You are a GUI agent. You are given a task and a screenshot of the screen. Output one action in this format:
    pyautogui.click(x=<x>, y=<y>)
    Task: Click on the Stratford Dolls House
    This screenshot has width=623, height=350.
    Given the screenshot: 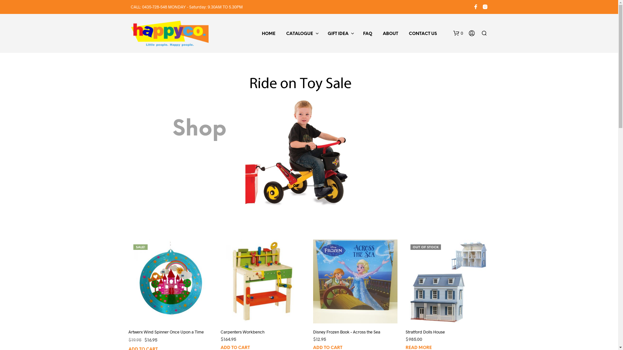 What is the action you would take?
    pyautogui.click(x=425, y=332)
    